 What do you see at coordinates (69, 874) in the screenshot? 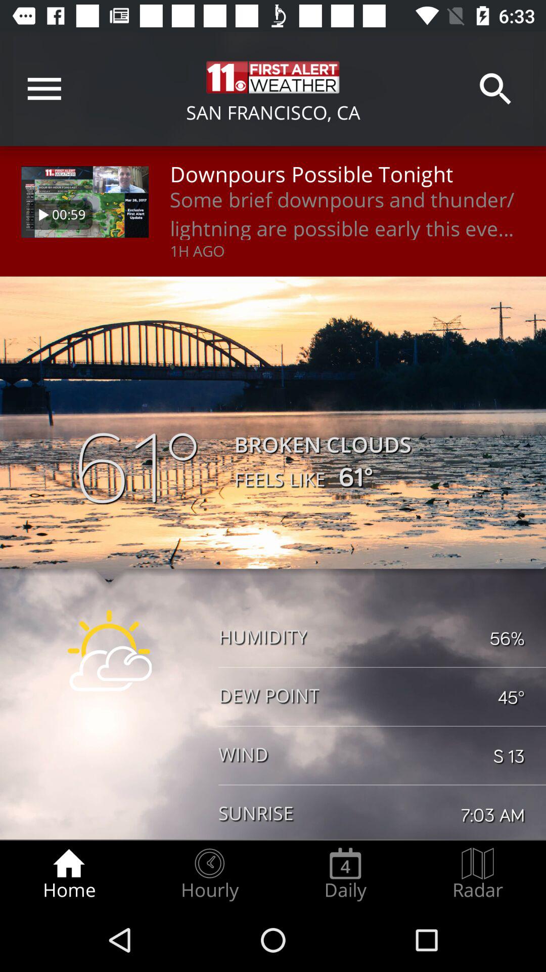
I see `tap icon next to hourly icon` at bounding box center [69, 874].